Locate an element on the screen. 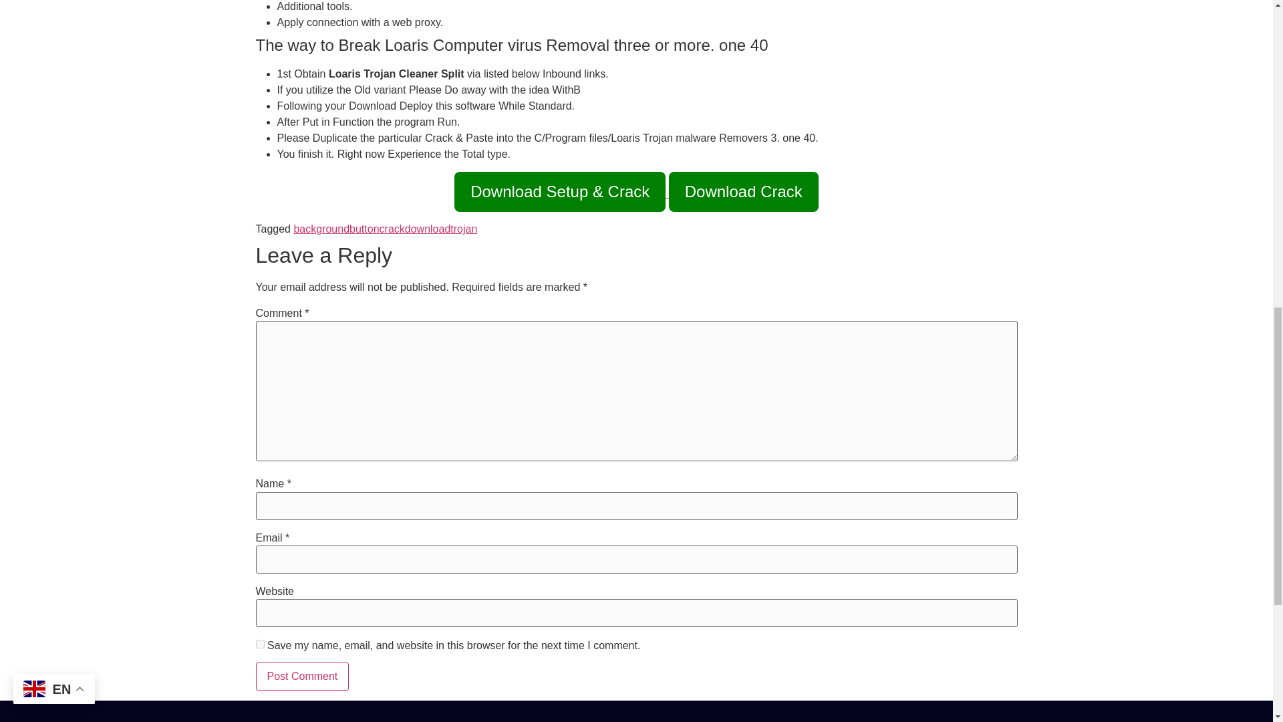  button is located at coordinates (364, 229).